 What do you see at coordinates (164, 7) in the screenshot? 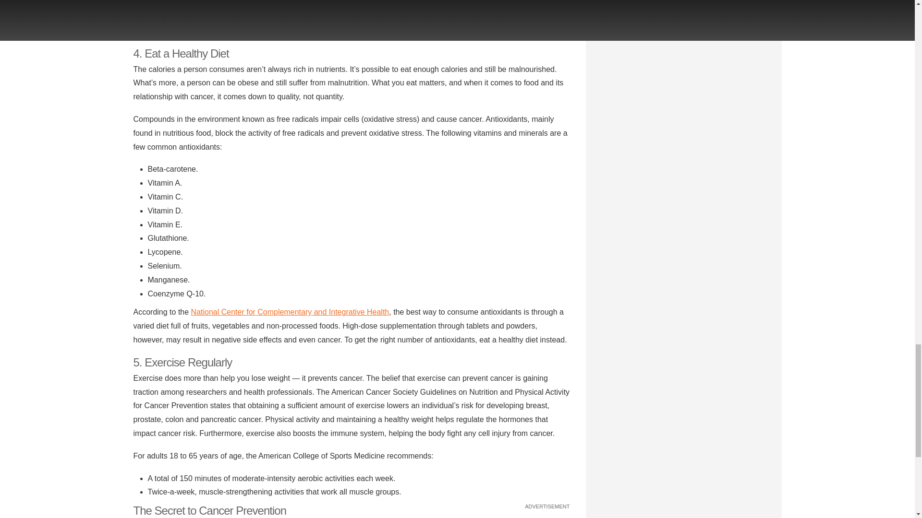
I see `Vitamin E` at bounding box center [164, 7].